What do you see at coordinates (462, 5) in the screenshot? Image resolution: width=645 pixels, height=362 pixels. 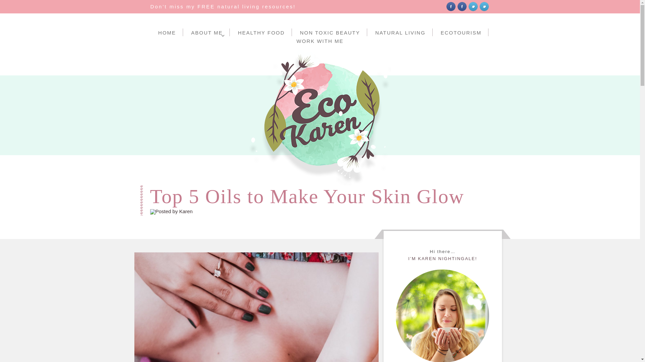 I see `Facebook` at bounding box center [462, 5].